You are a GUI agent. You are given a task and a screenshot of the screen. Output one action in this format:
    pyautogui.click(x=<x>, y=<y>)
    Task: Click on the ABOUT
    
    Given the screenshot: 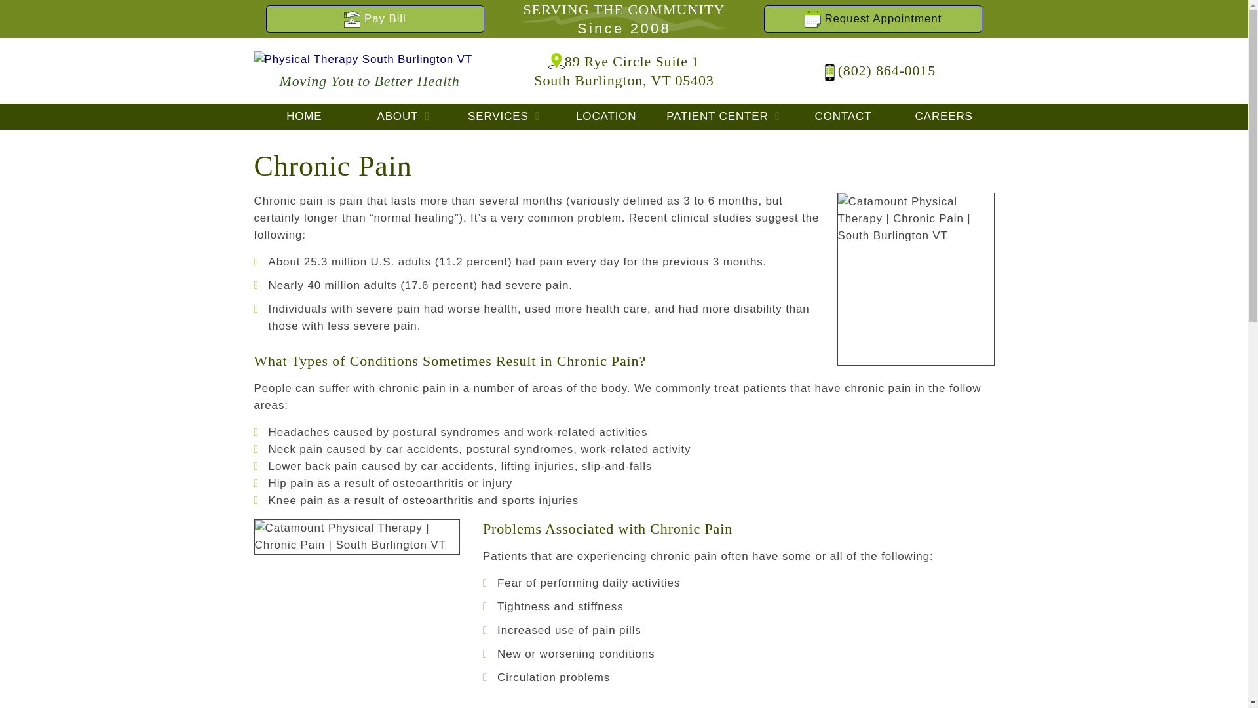 What is the action you would take?
    pyautogui.click(x=405, y=116)
    